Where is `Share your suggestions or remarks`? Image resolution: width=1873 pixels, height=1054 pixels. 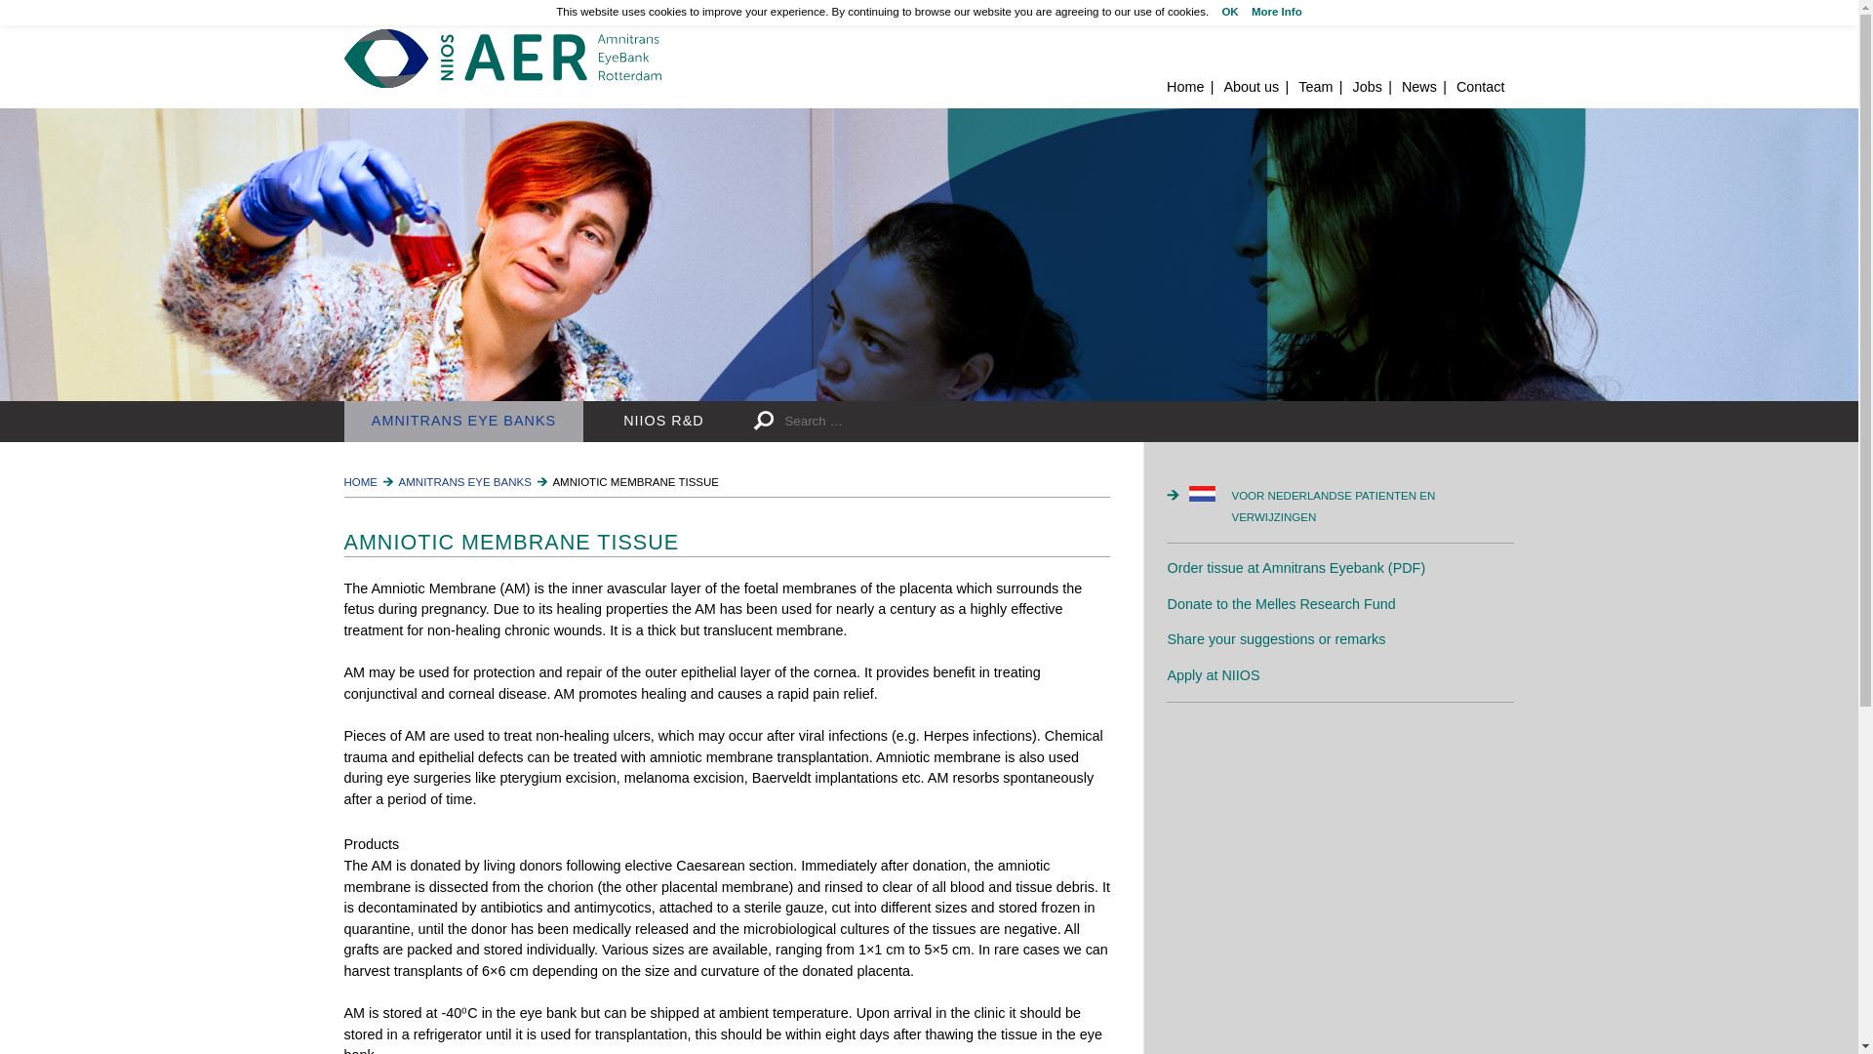
Share your suggestions or remarks is located at coordinates (1276, 638).